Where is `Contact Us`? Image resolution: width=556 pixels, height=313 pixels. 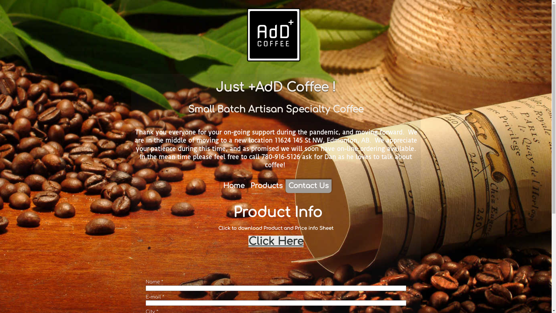 Contact Us is located at coordinates (309, 186).